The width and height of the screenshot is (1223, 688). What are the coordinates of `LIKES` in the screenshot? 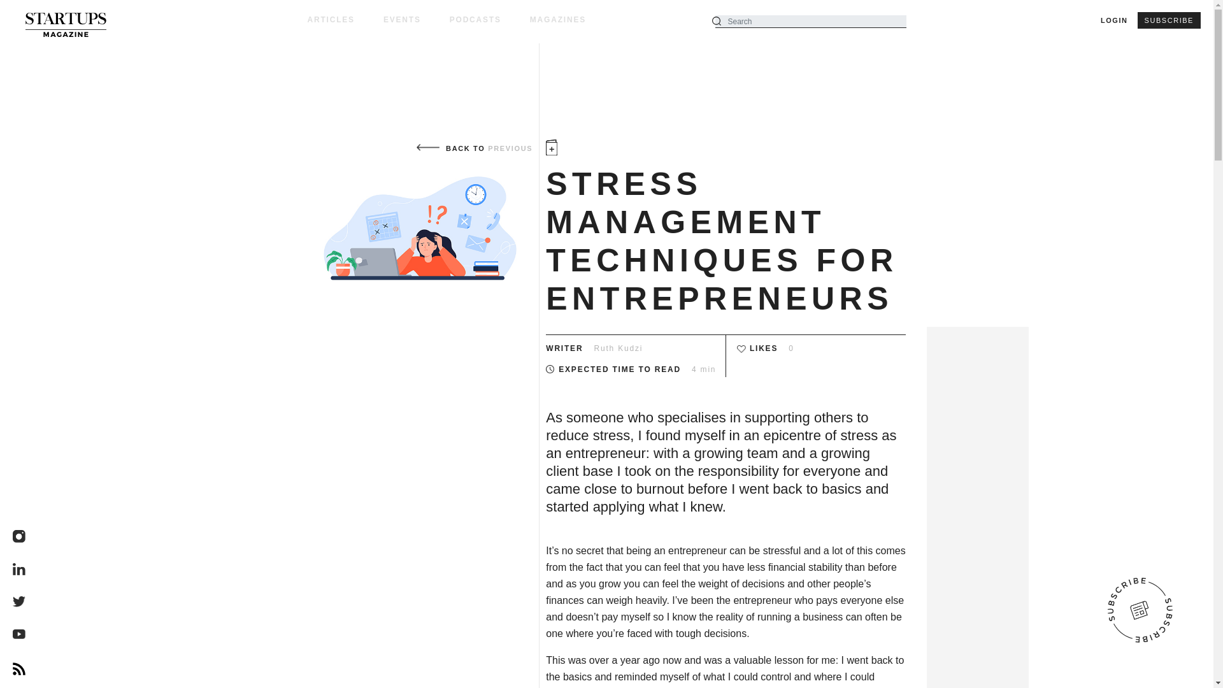 It's located at (763, 348).